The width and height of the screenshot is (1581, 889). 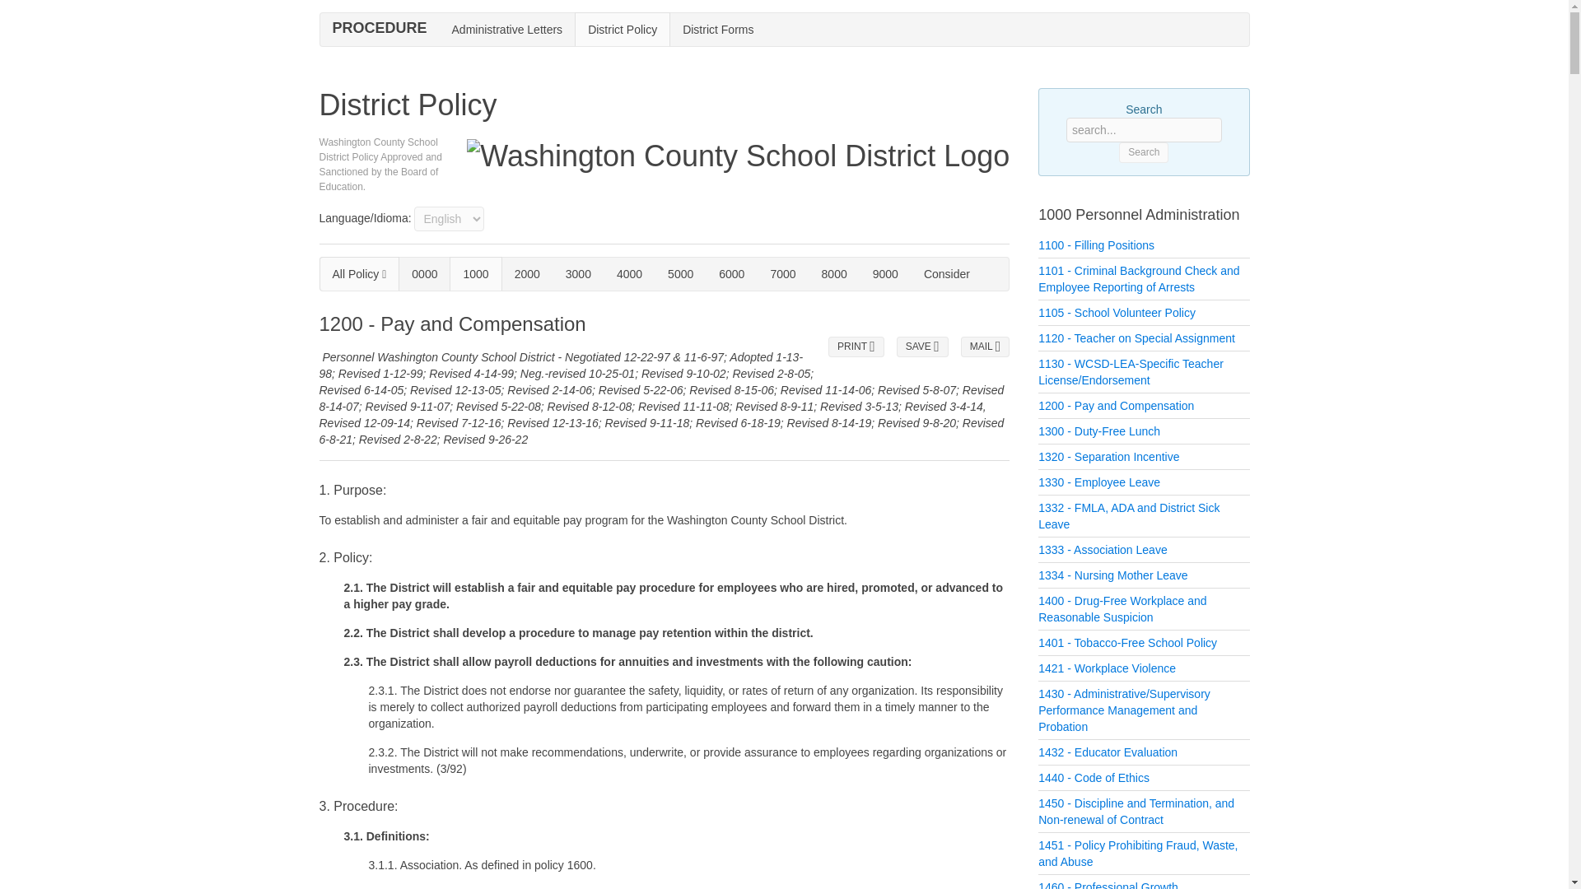 What do you see at coordinates (833, 273) in the screenshot?
I see `8000` at bounding box center [833, 273].